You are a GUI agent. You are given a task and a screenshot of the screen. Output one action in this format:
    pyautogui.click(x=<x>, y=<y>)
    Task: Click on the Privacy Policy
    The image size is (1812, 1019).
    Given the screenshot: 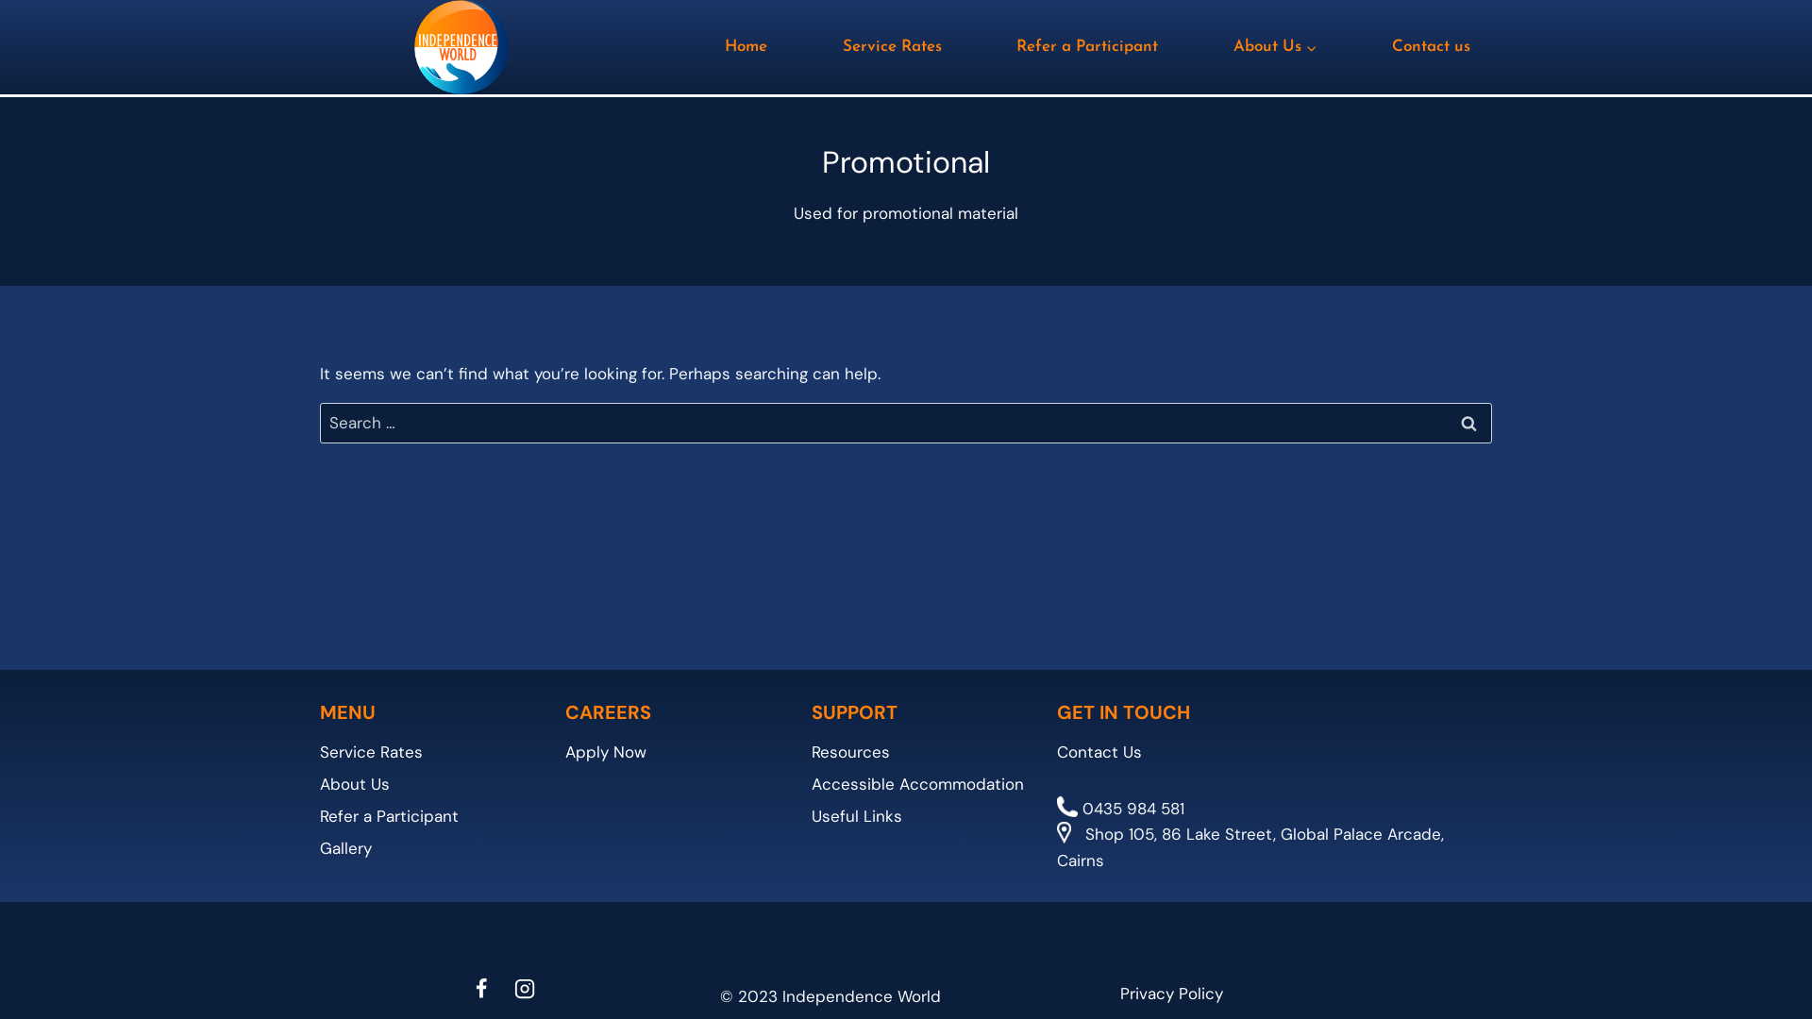 What is the action you would take?
    pyautogui.click(x=1306, y=994)
    